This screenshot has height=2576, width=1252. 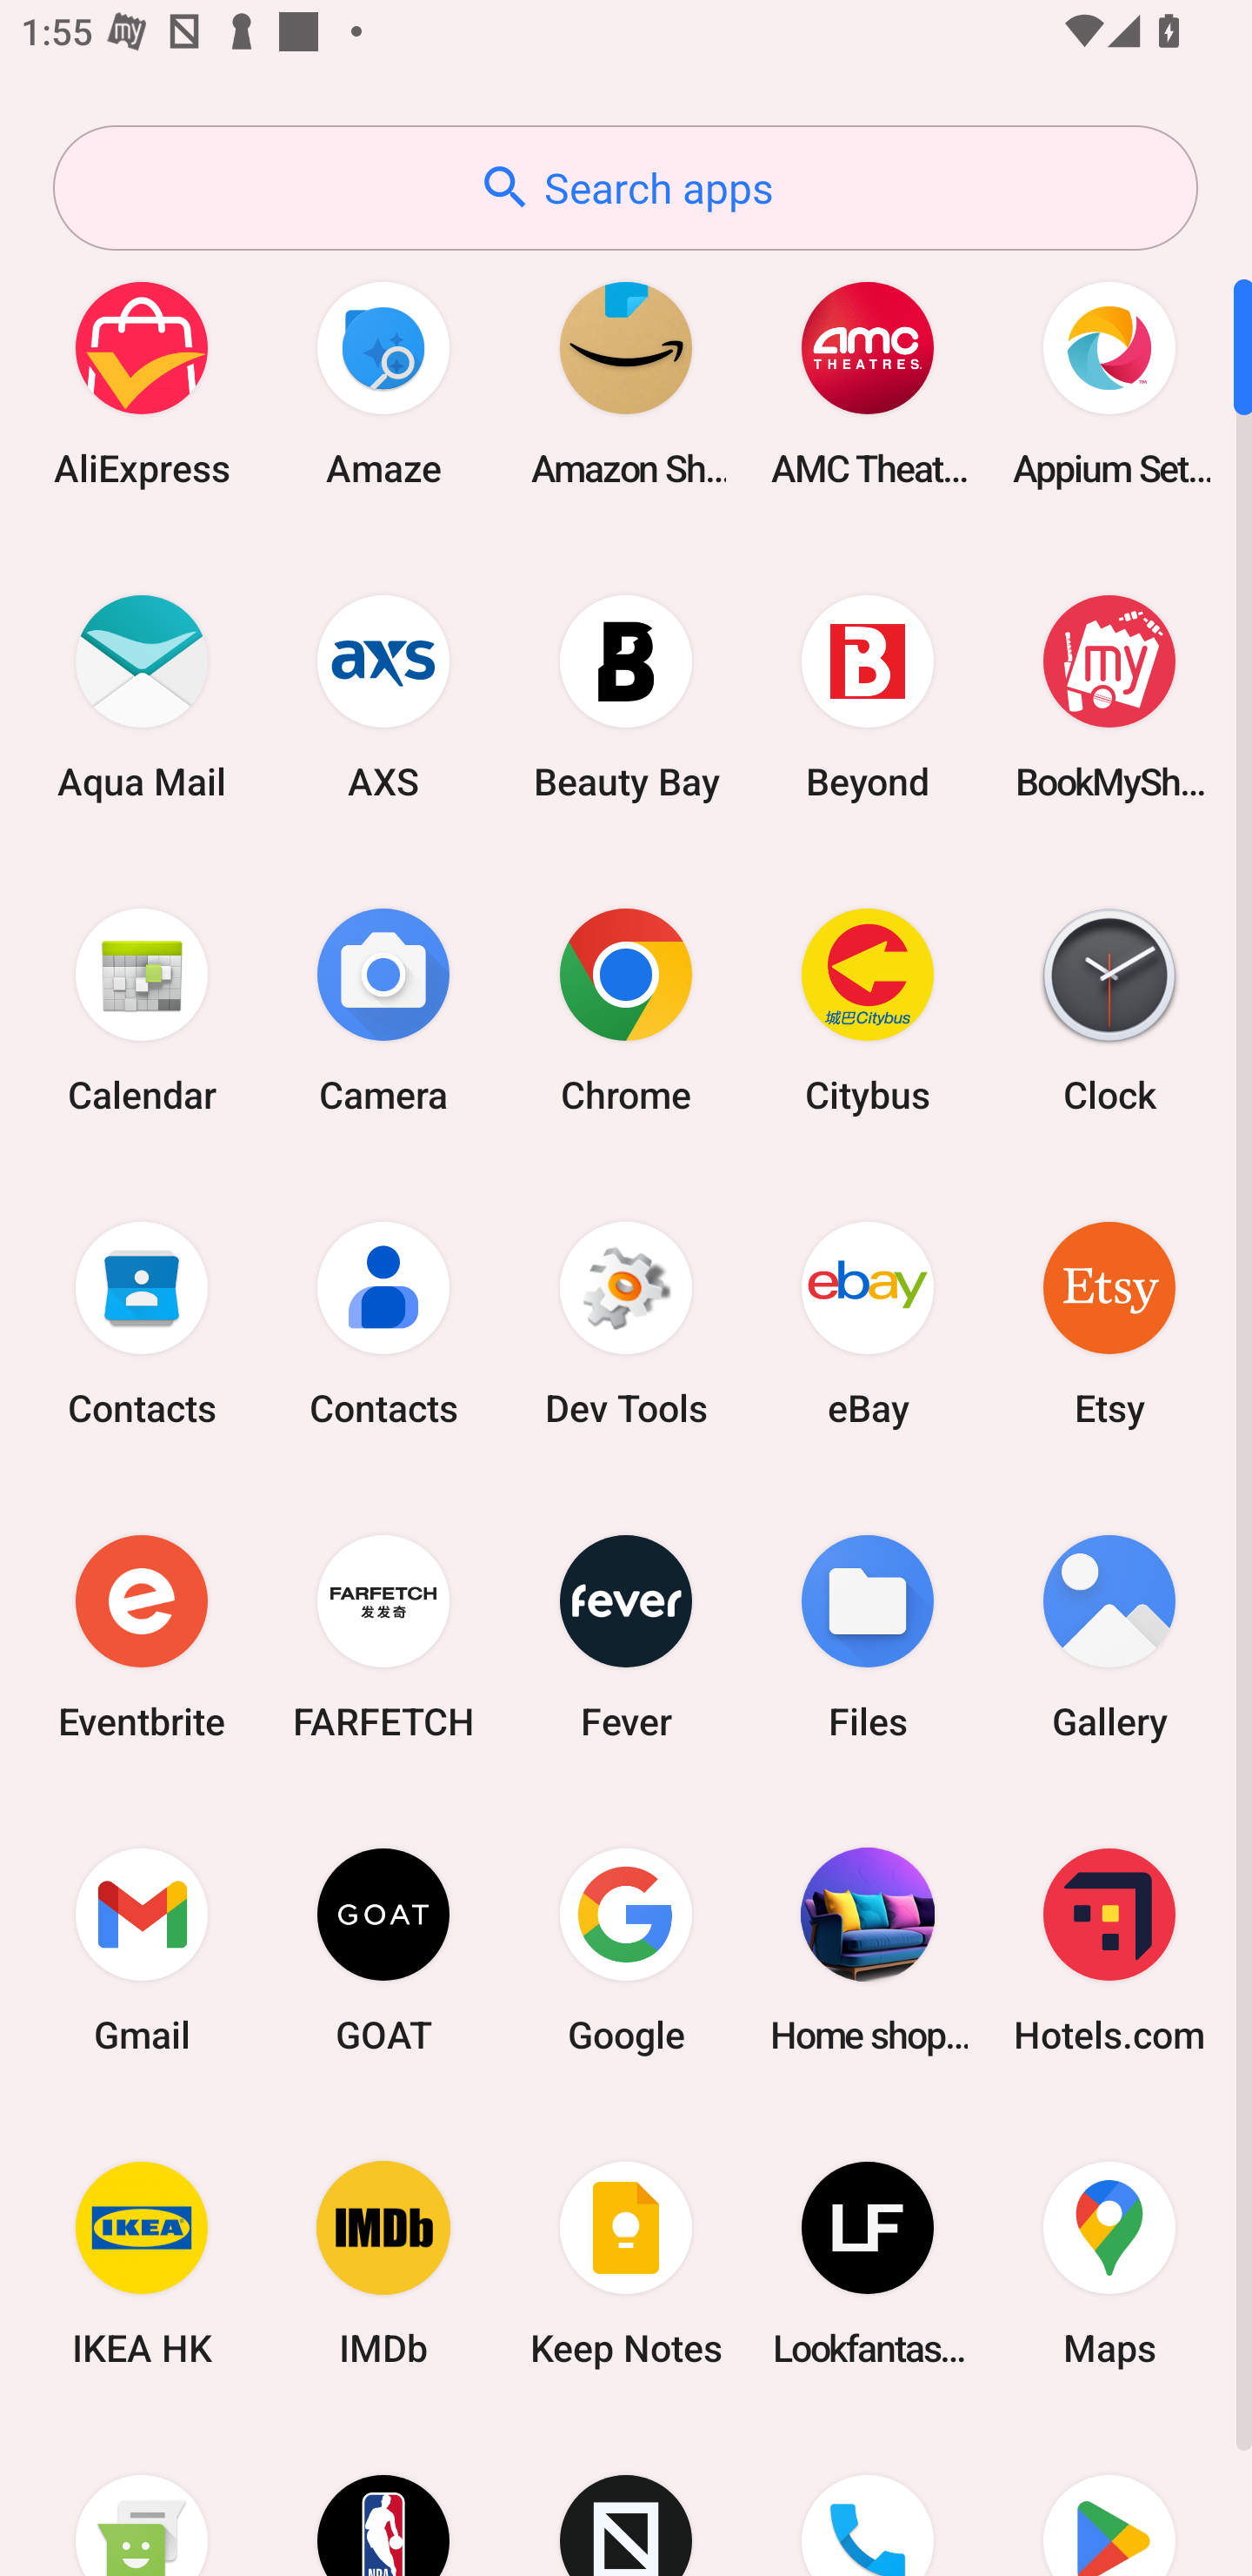 What do you see at coordinates (383, 696) in the screenshot?
I see `AXS` at bounding box center [383, 696].